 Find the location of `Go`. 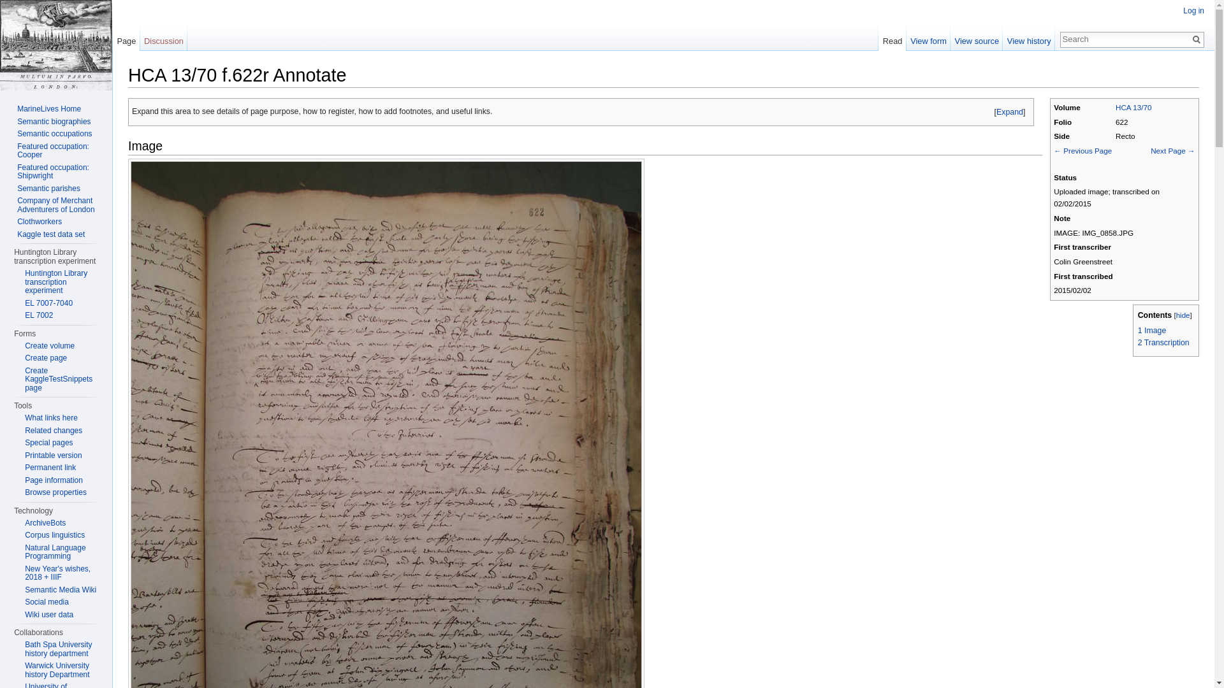

Go is located at coordinates (1196, 39).